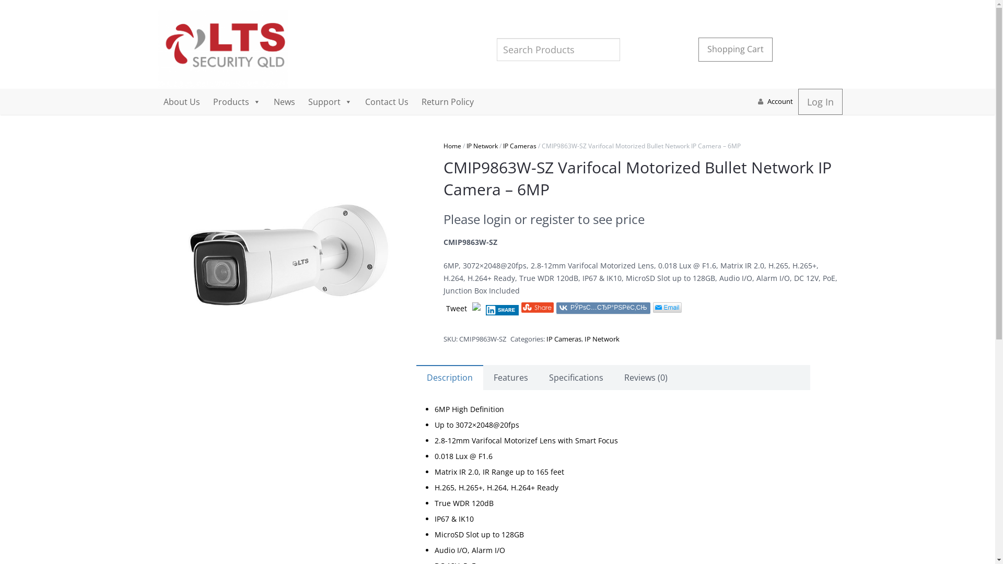 The image size is (1003, 564). What do you see at coordinates (387, 102) in the screenshot?
I see `Contact Us` at bounding box center [387, 102].